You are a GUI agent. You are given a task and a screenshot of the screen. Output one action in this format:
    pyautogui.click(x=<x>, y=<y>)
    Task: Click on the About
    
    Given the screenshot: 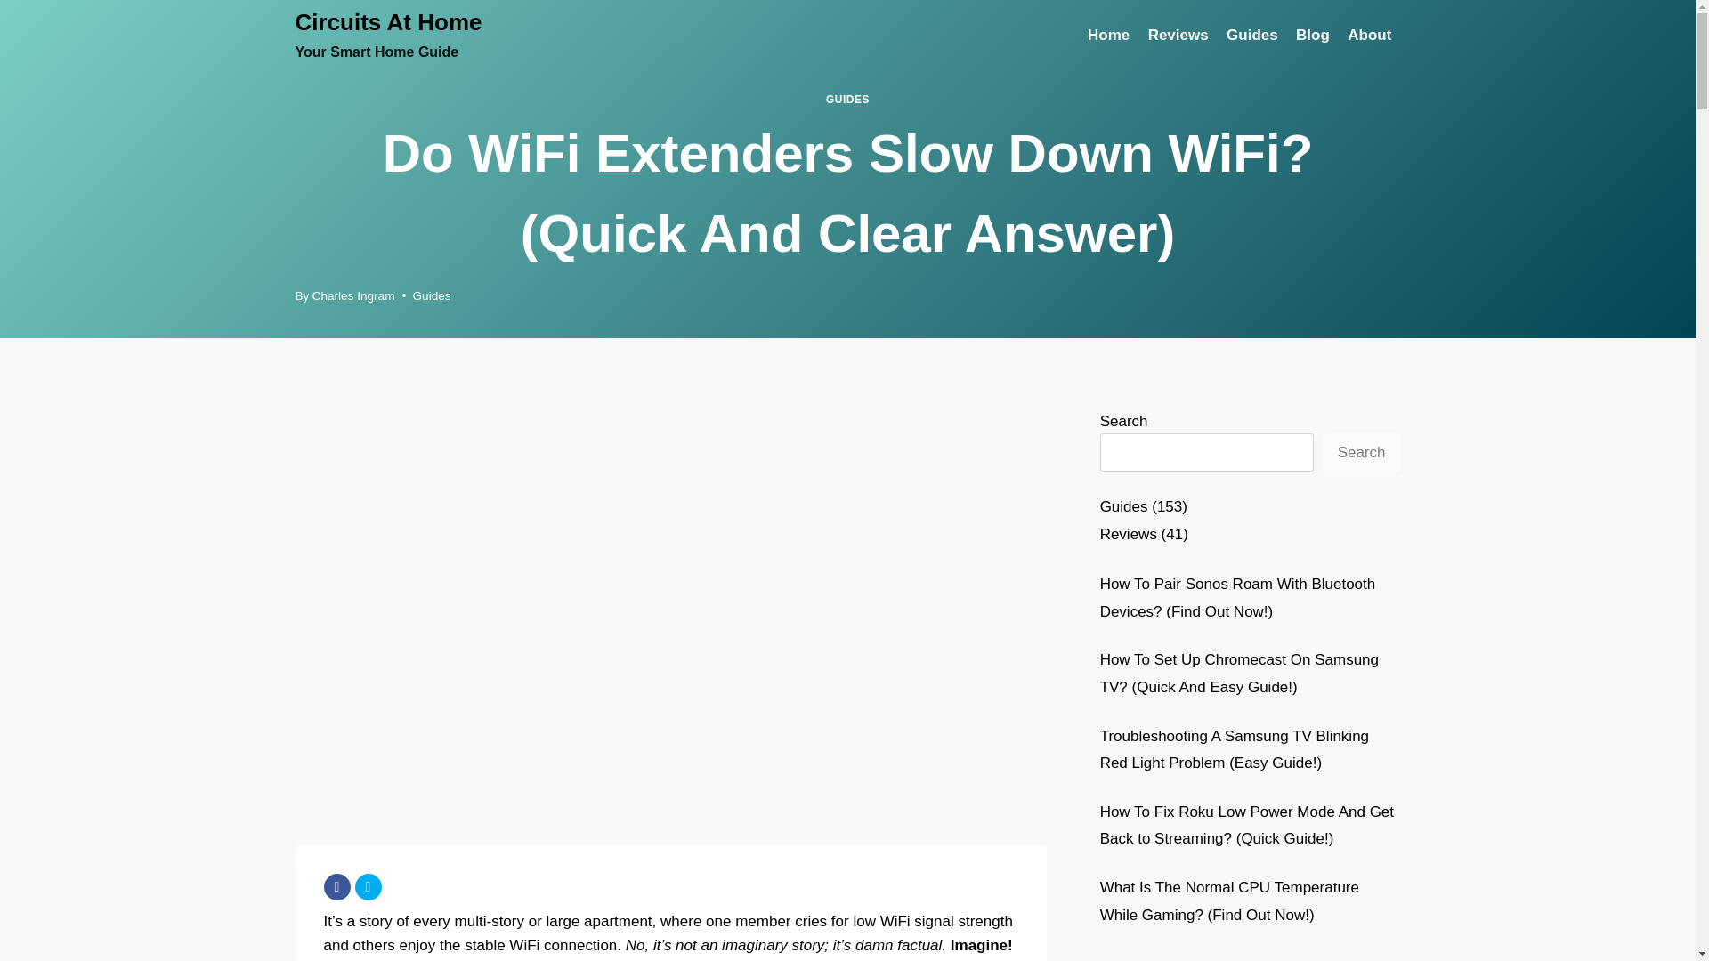 What is the action you would take?
    pyautogui.click(x=1251, y=36)
    